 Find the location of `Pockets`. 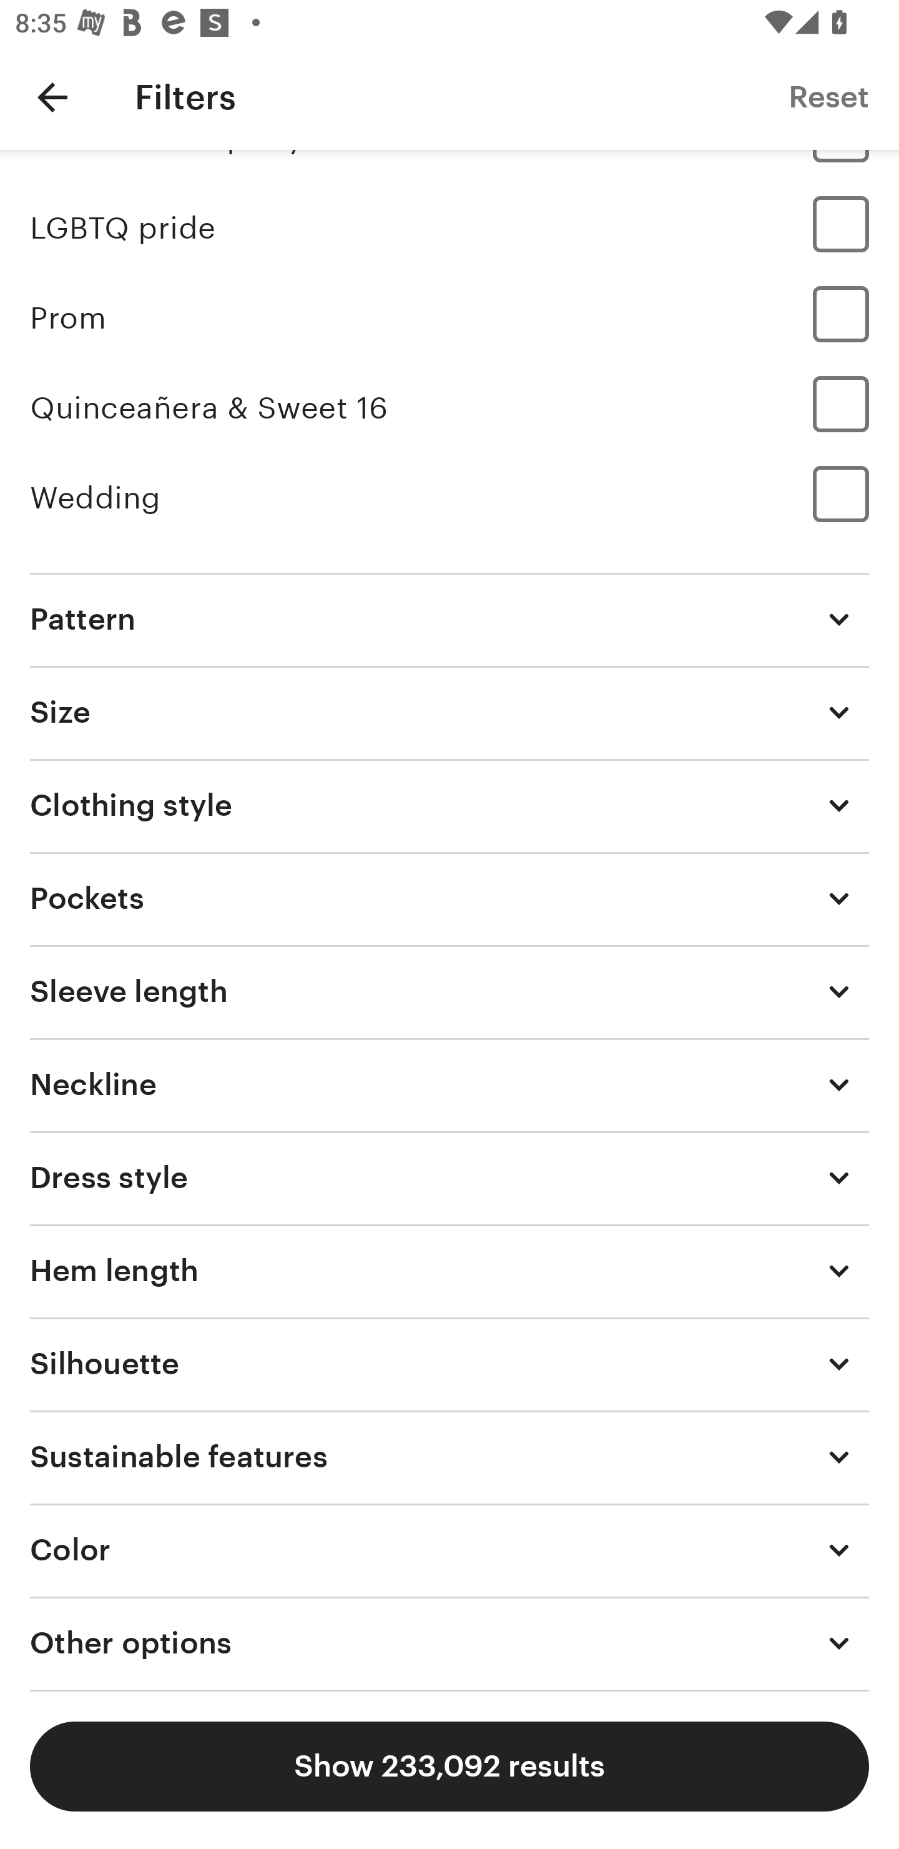

Pockets is located at coordinates (449, 898).